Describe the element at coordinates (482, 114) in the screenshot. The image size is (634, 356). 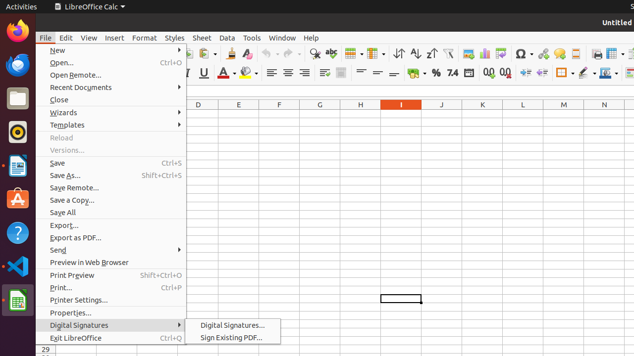
I see `K1` at that location.